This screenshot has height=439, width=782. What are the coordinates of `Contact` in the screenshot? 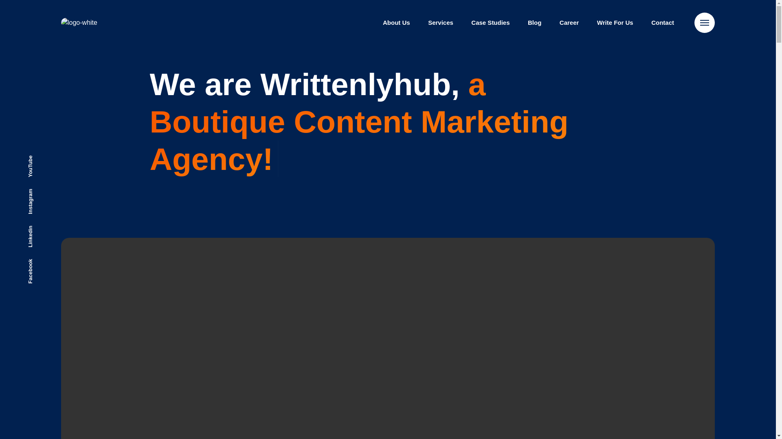 It's located at (662, 22).